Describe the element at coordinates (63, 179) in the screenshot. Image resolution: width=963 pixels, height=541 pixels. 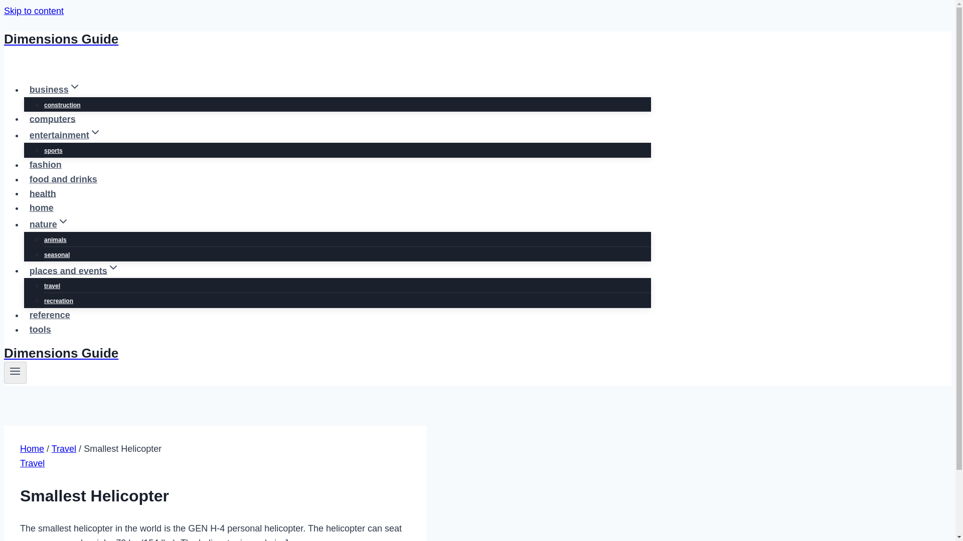
I see `food and drinks` at that location.